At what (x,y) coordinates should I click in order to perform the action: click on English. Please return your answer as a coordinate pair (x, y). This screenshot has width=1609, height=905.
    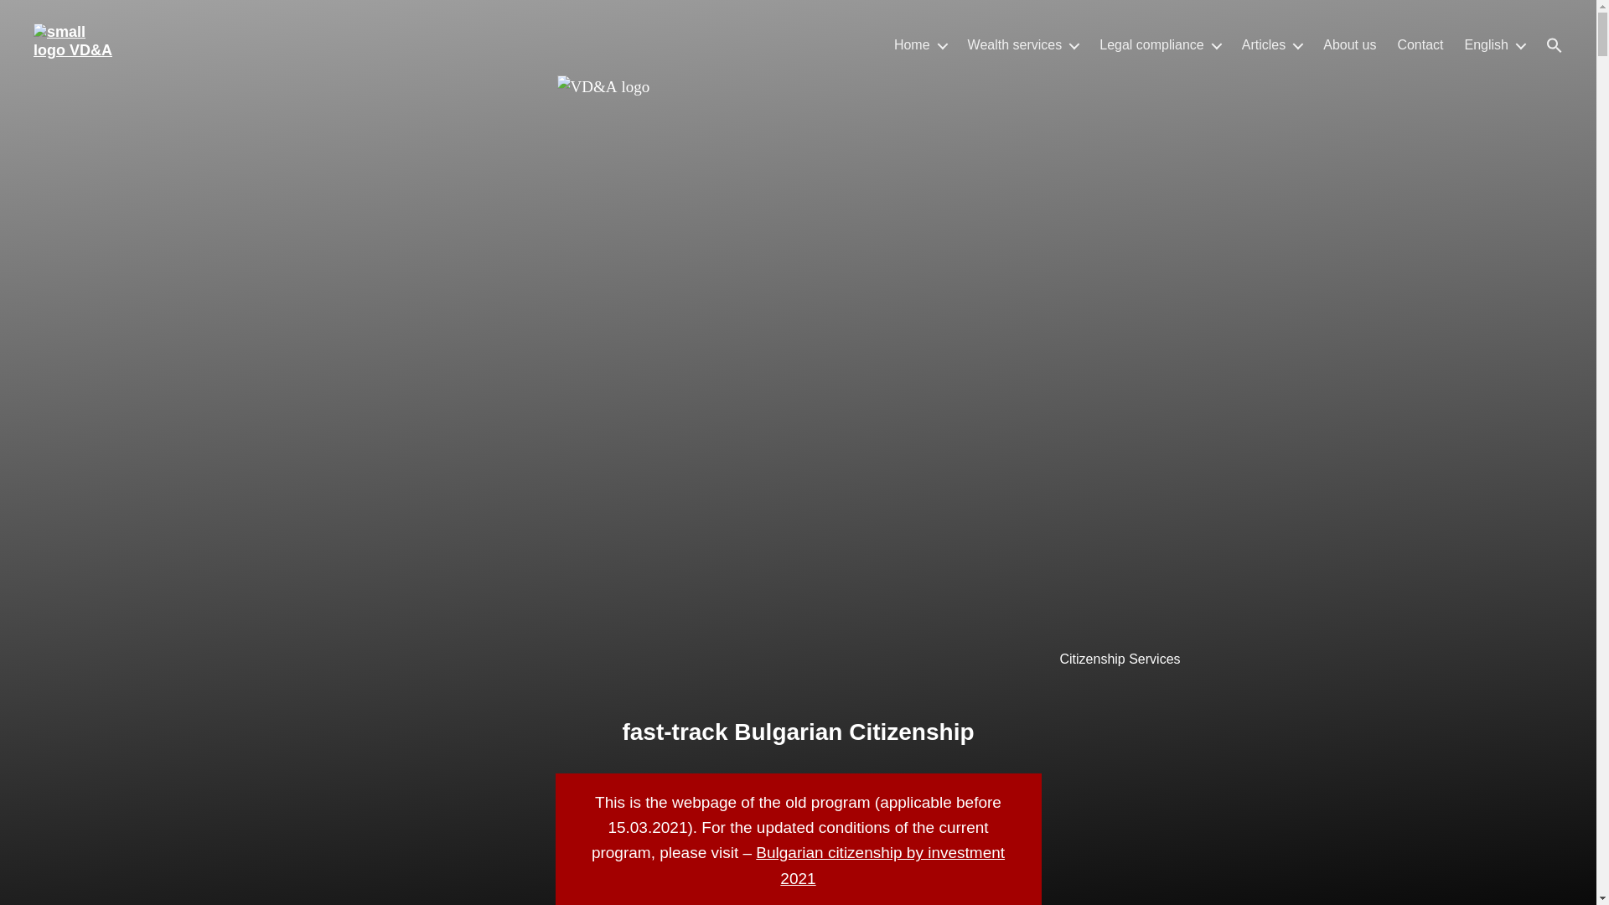
    Looking at the image, I should click on (1495, 44).